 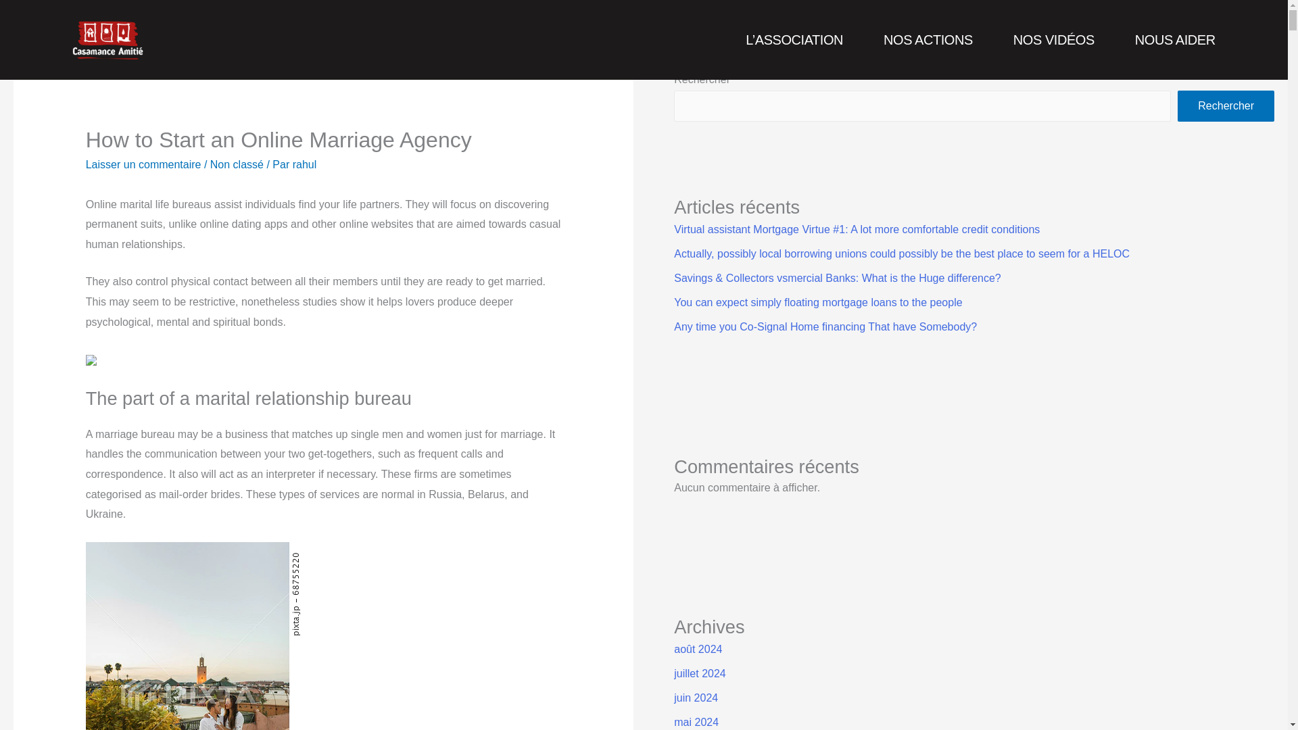 I want to click on mai 2024, so click(x=696, y=722).